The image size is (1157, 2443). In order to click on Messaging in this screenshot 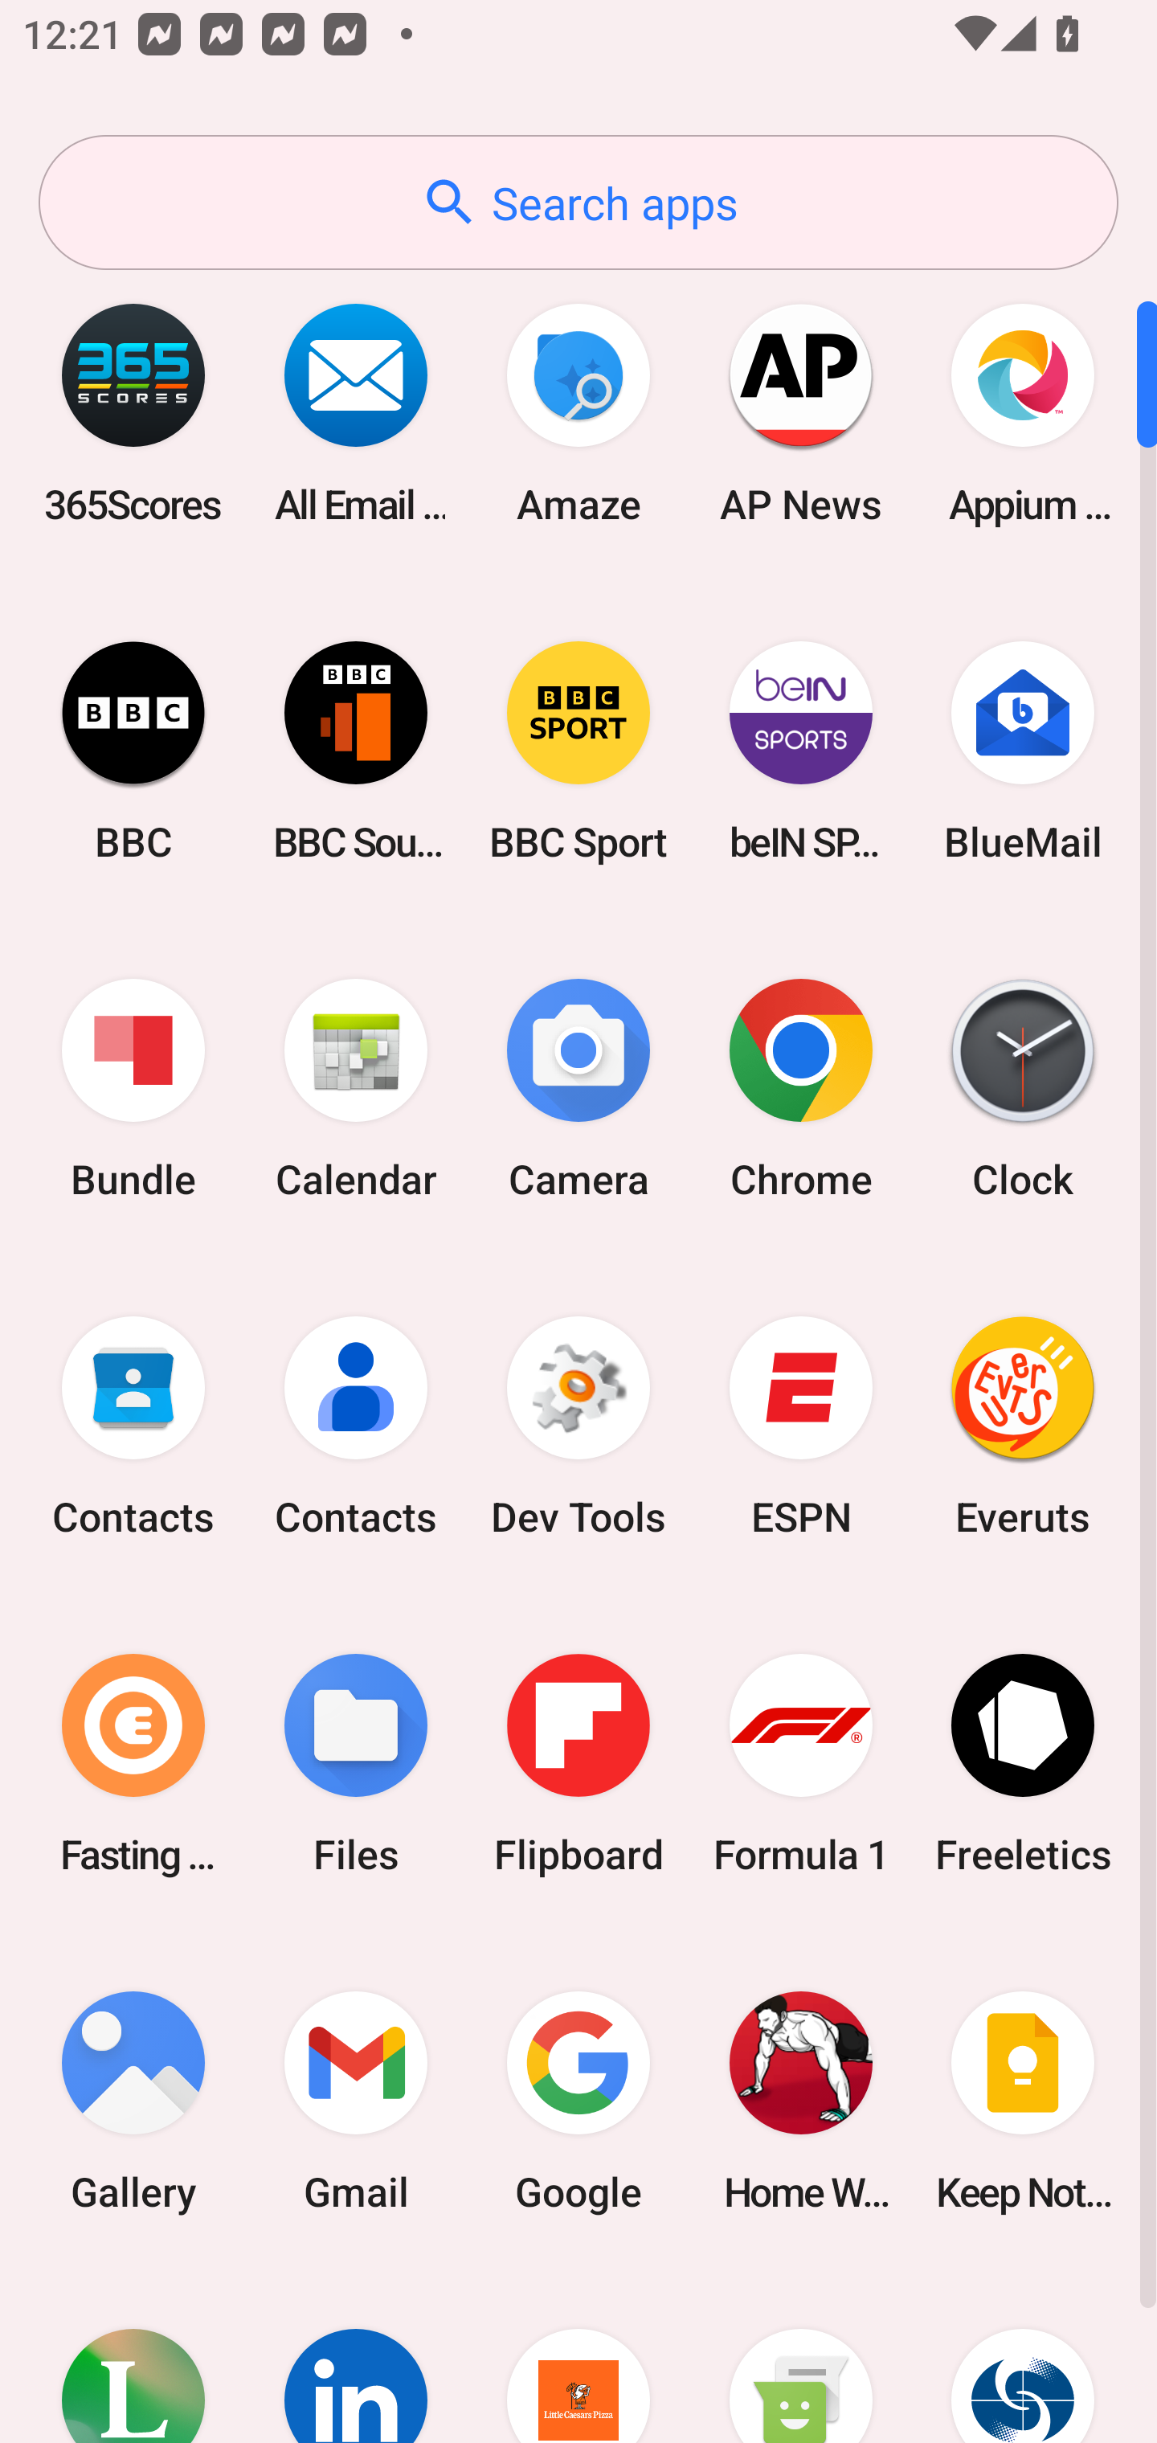, I will do `click(800, 2356)`.